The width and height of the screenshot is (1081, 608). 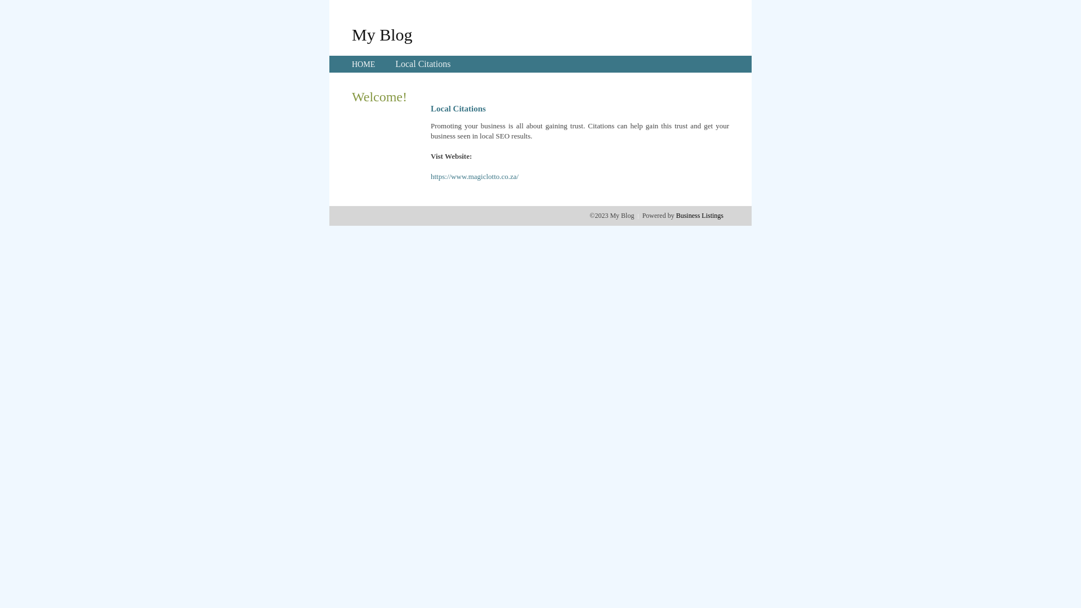 I want to click on Local Citations, so click(x=423, y=64).